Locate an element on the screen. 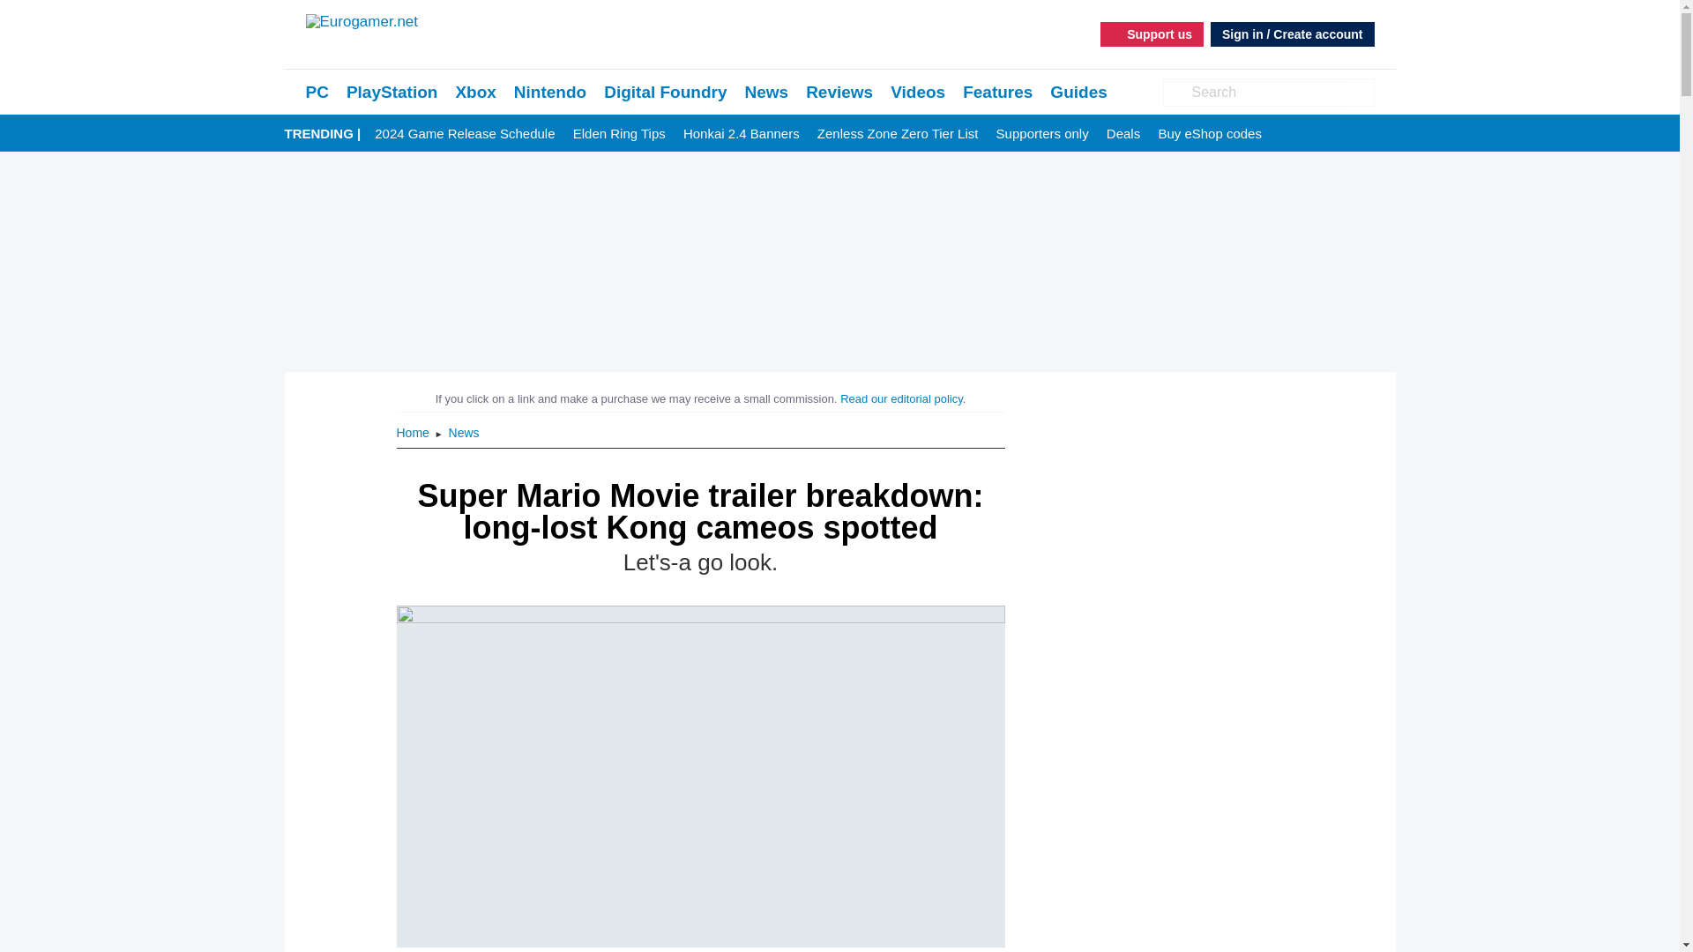 The height and width of the screenshot is (952, 1693). Digital Foundry is located at coordinates (665, 92).